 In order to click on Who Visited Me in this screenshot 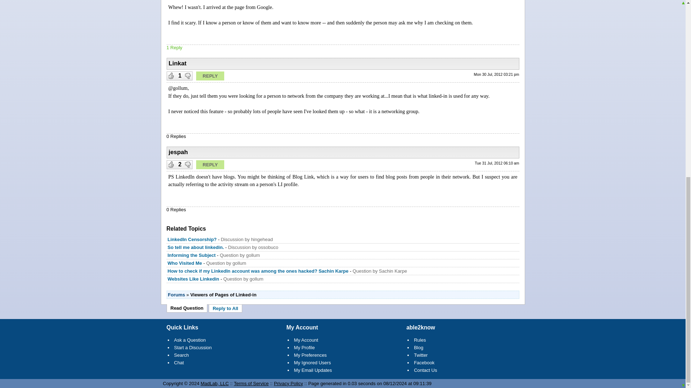, I will do `click(185, 263)`.